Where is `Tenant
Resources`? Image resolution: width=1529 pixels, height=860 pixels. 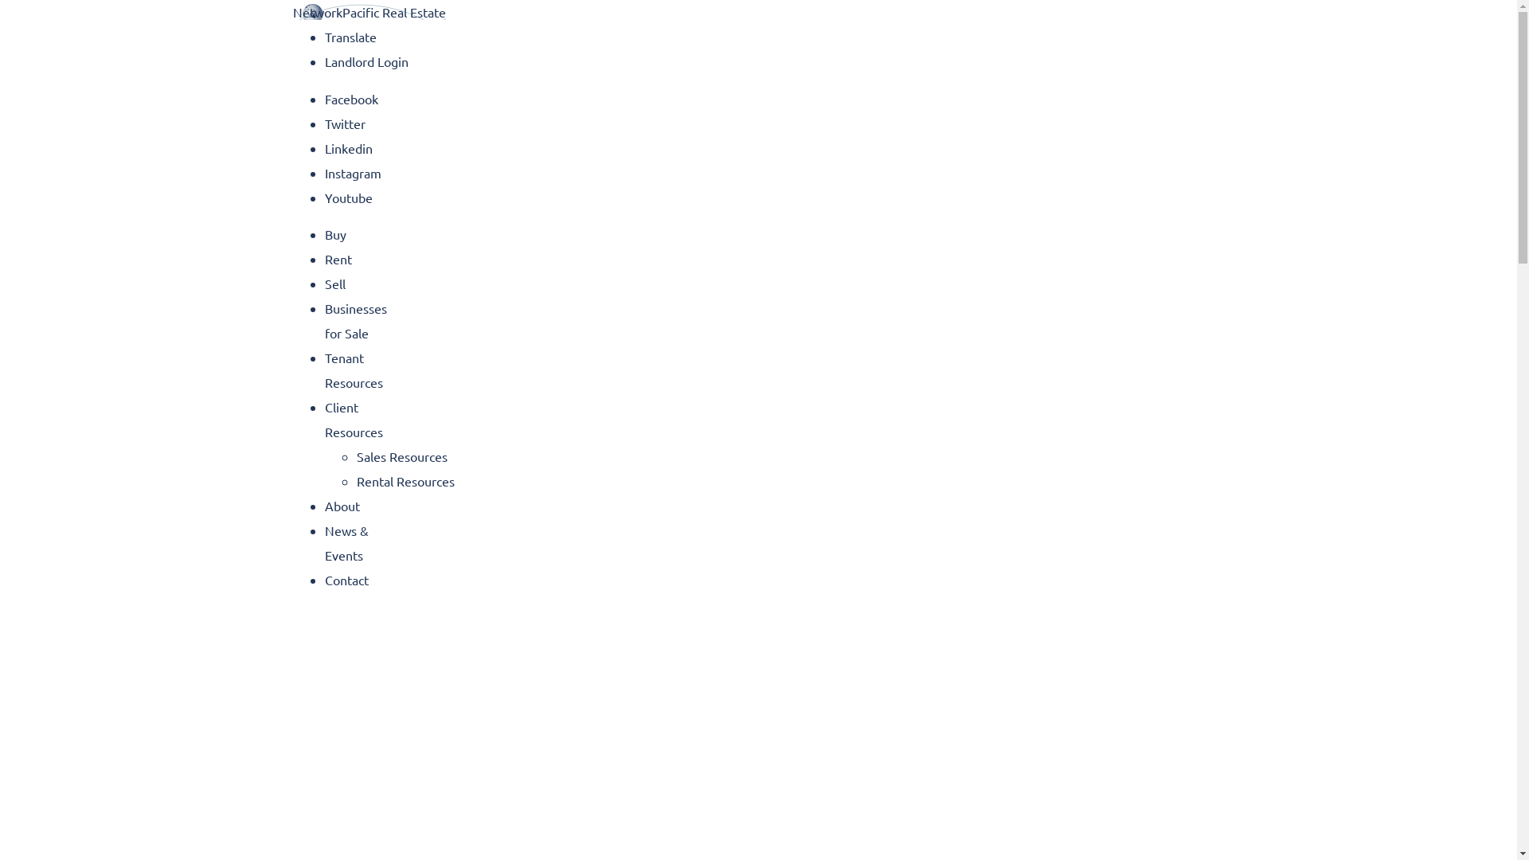
Tenant
Resources is located at coordinates (354, 369).